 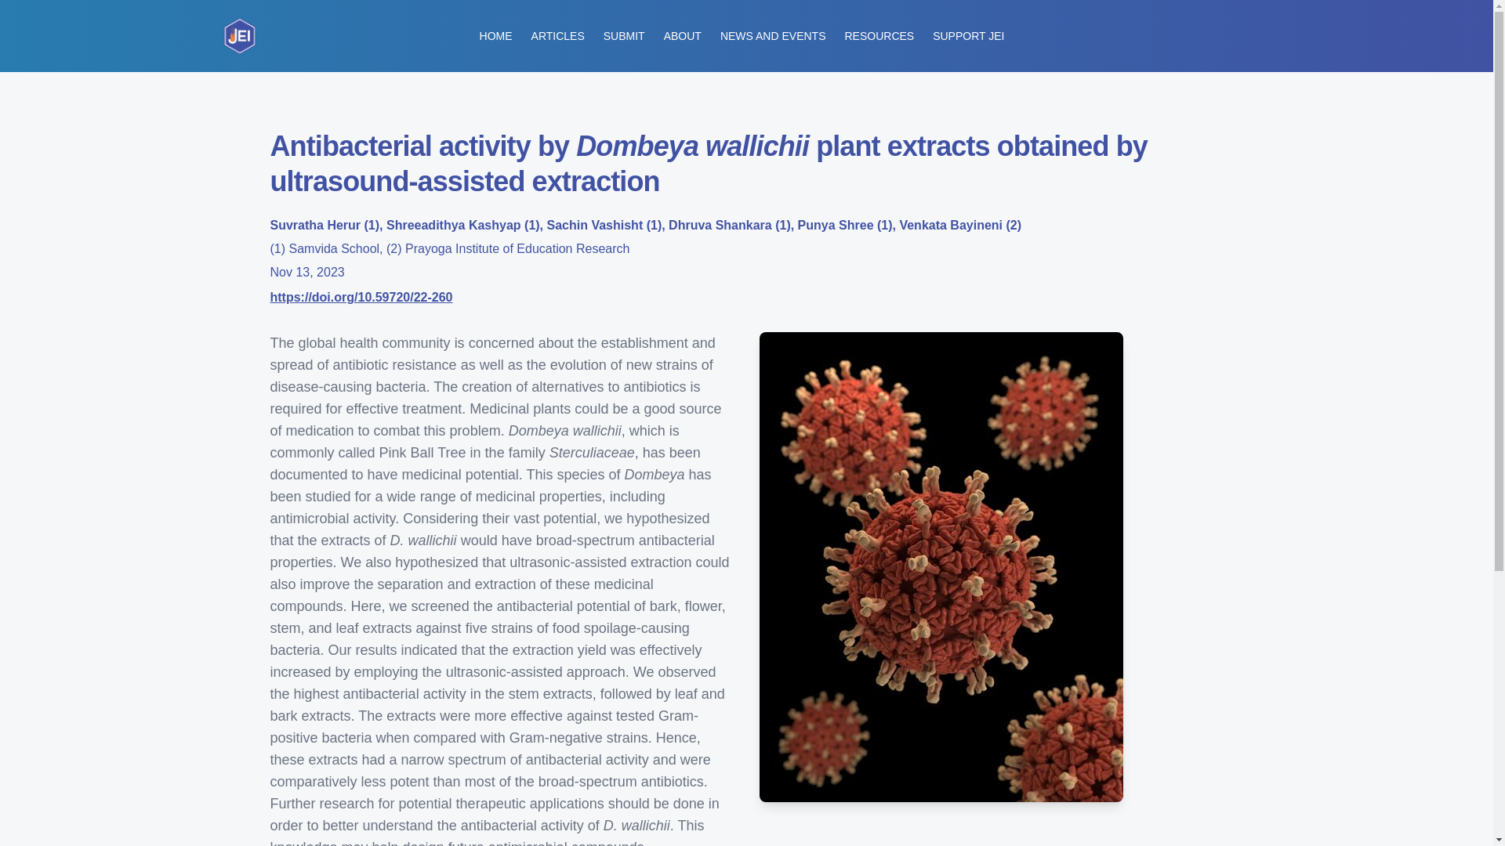 What do you see at coordinates (773, 36) in the screenshot?
I see `NEWS AND EVENTS` at bounding box center [773, 36].